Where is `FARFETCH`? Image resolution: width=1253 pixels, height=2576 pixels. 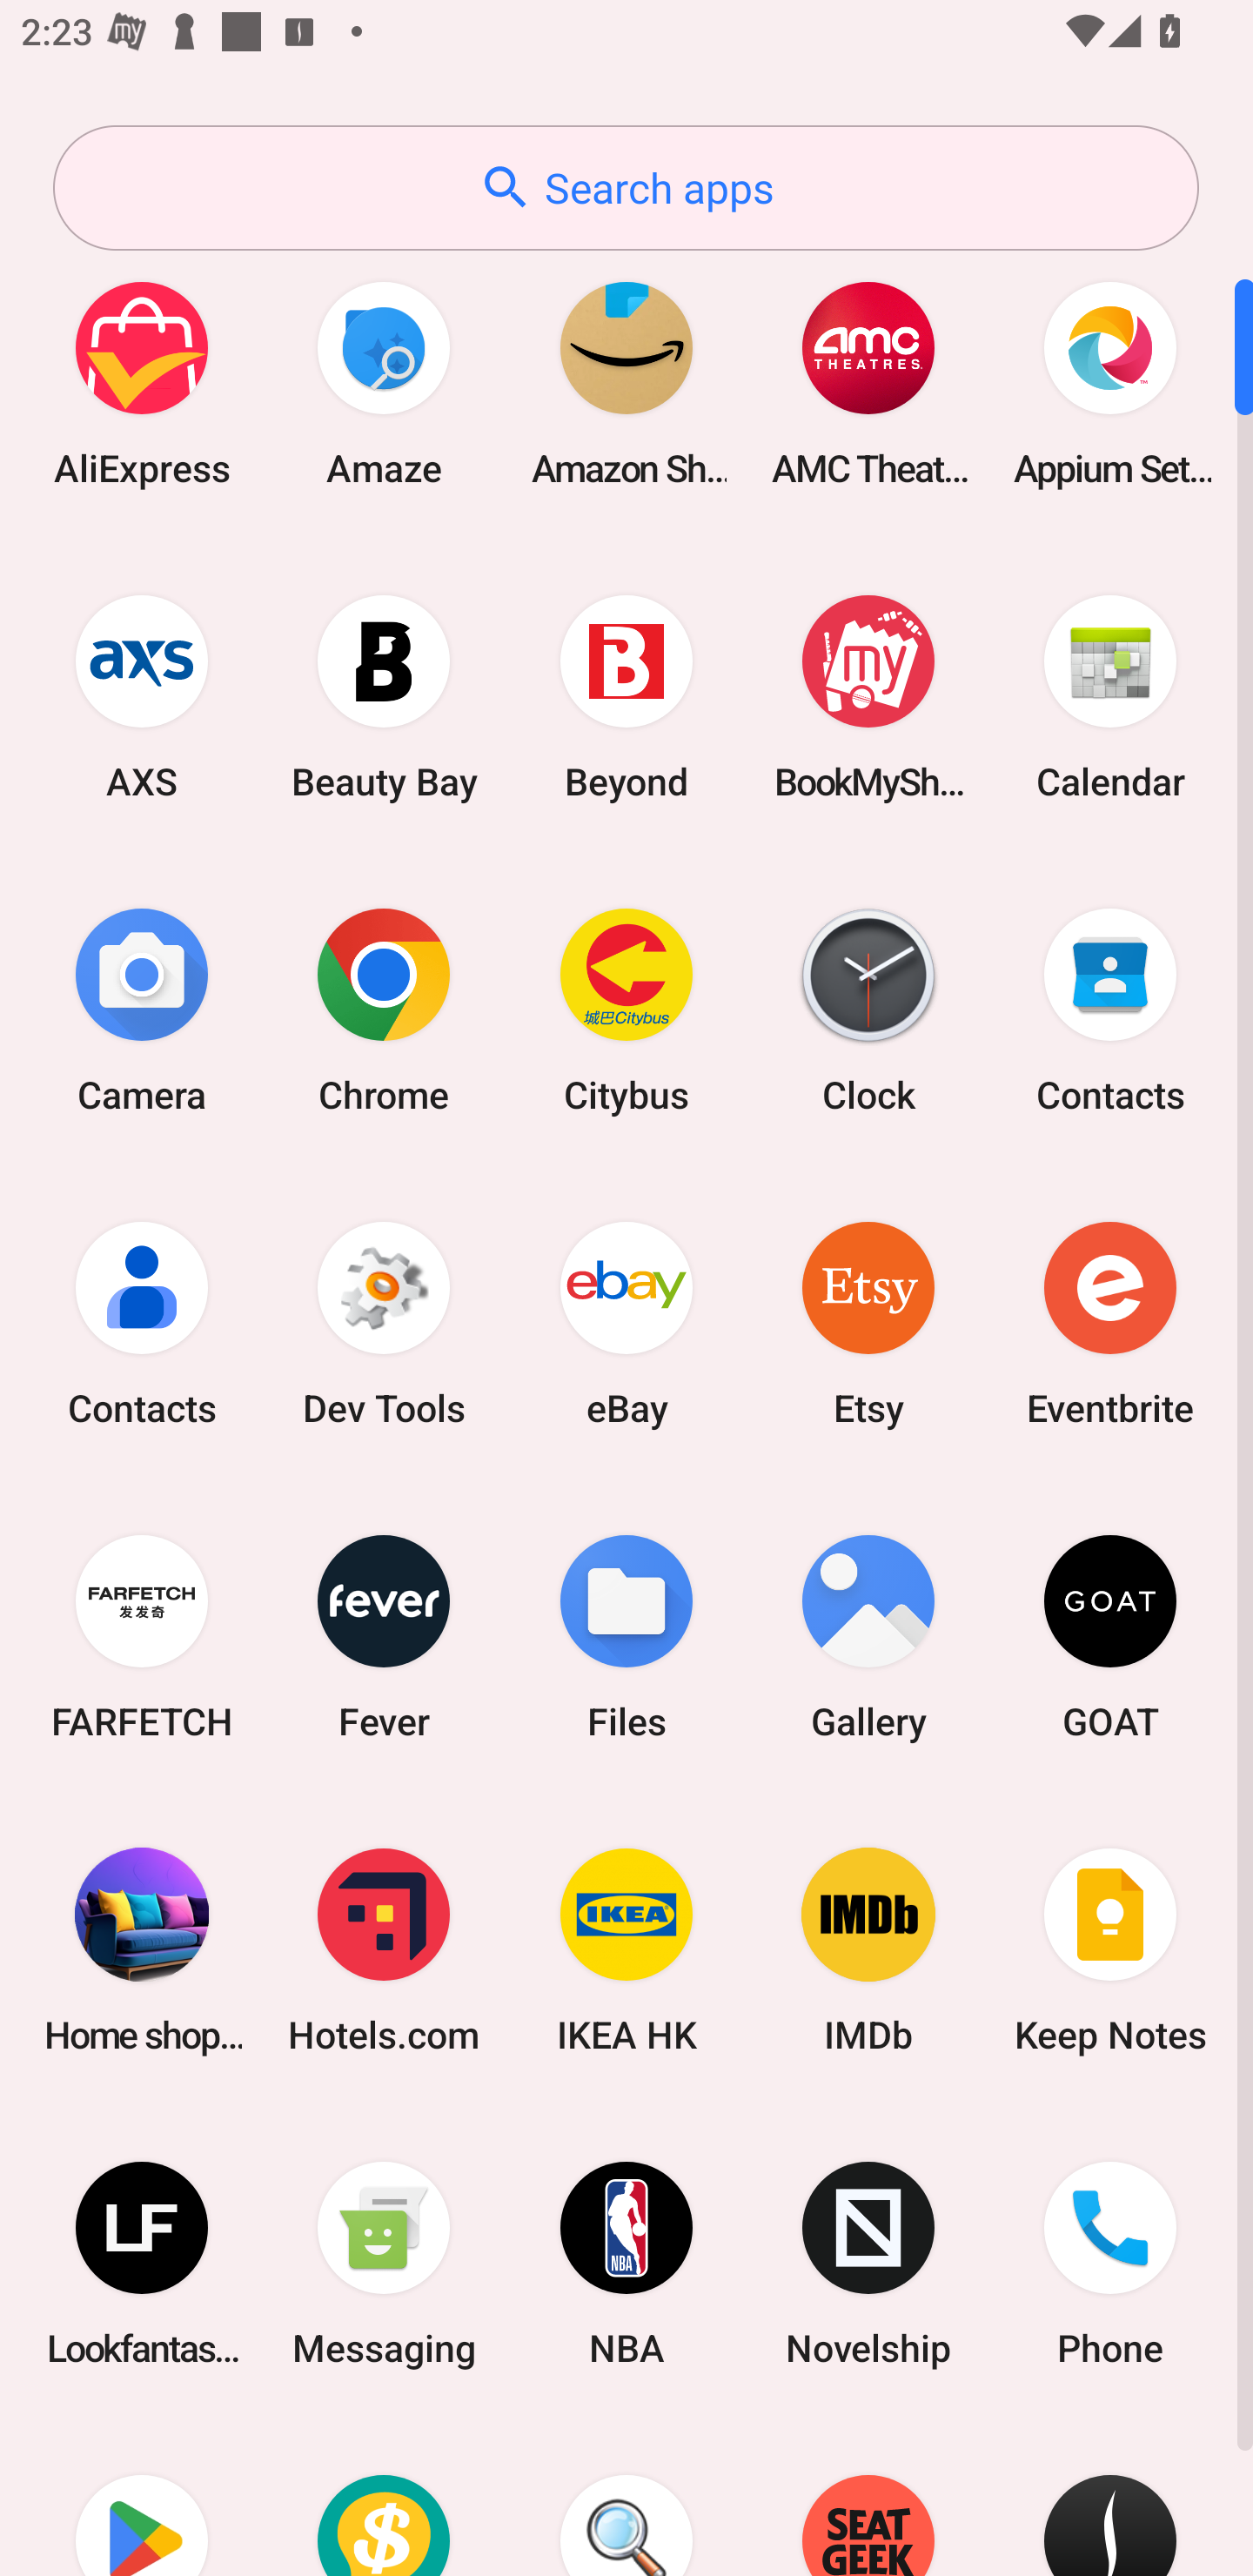 FARFETCH is located at coordinates (142, 1636).